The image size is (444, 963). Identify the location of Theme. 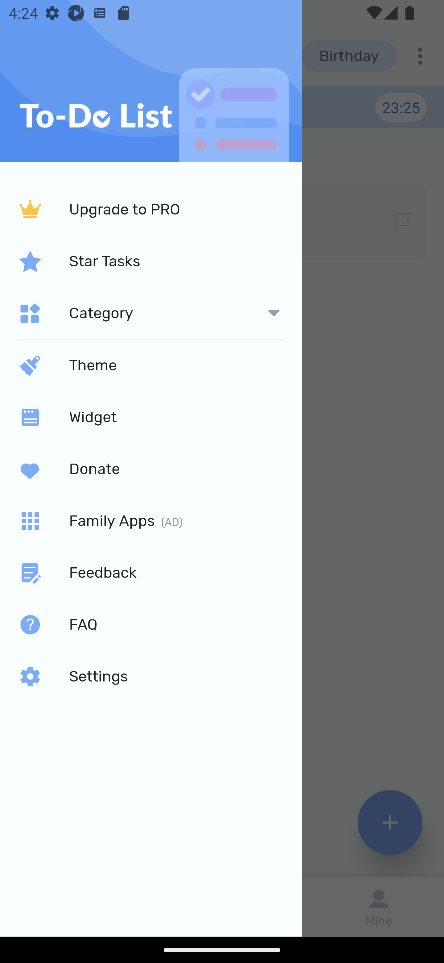
(151, 365).